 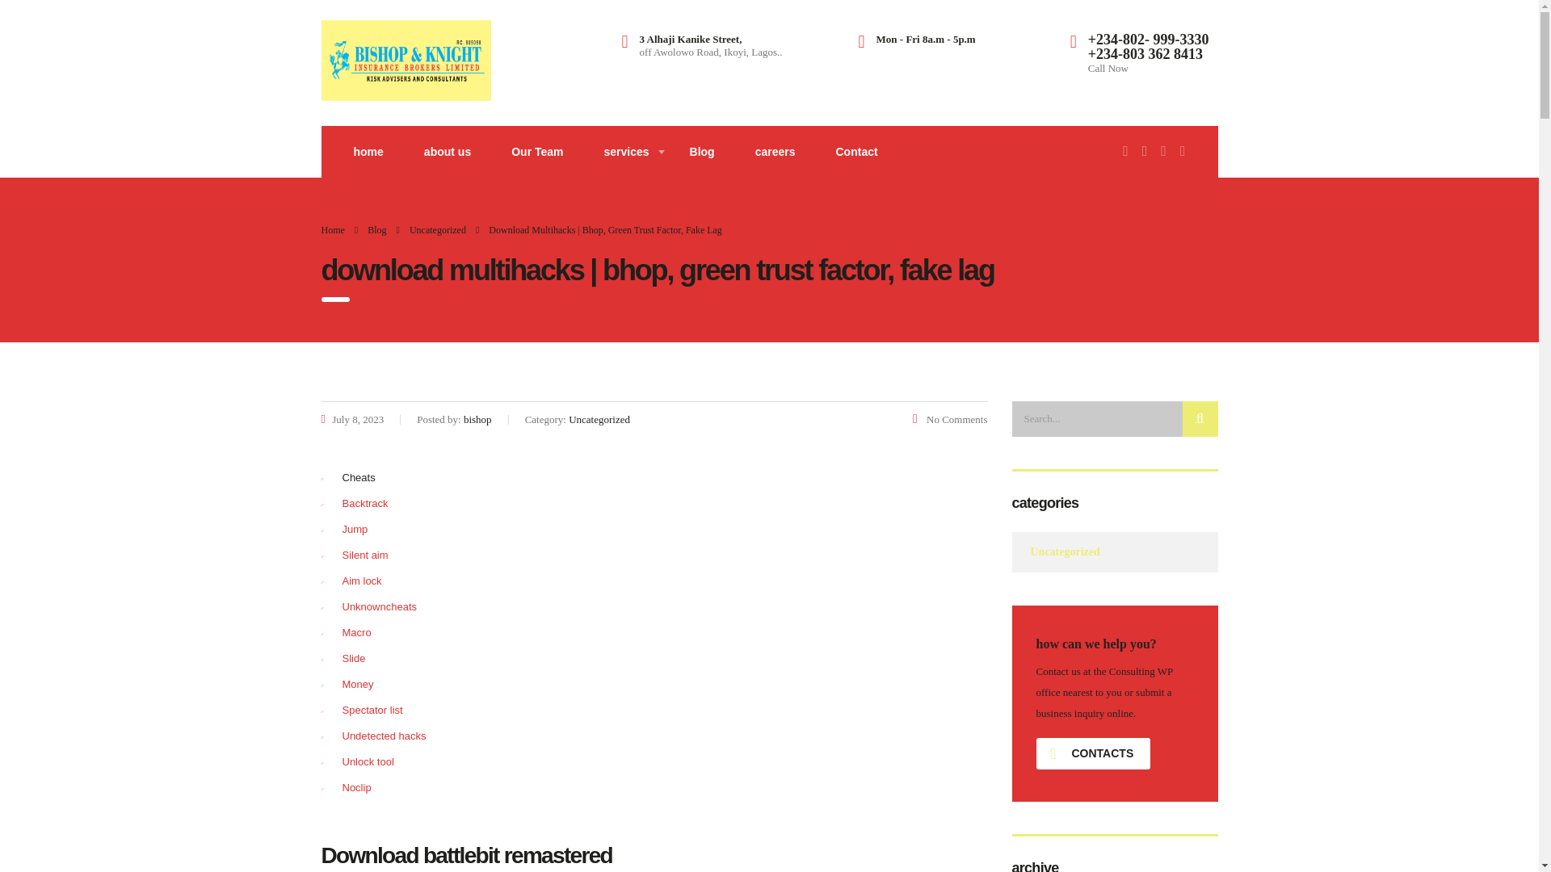 I want to click on Go to the Uncategorized category archives., so click(x=438, y=229).